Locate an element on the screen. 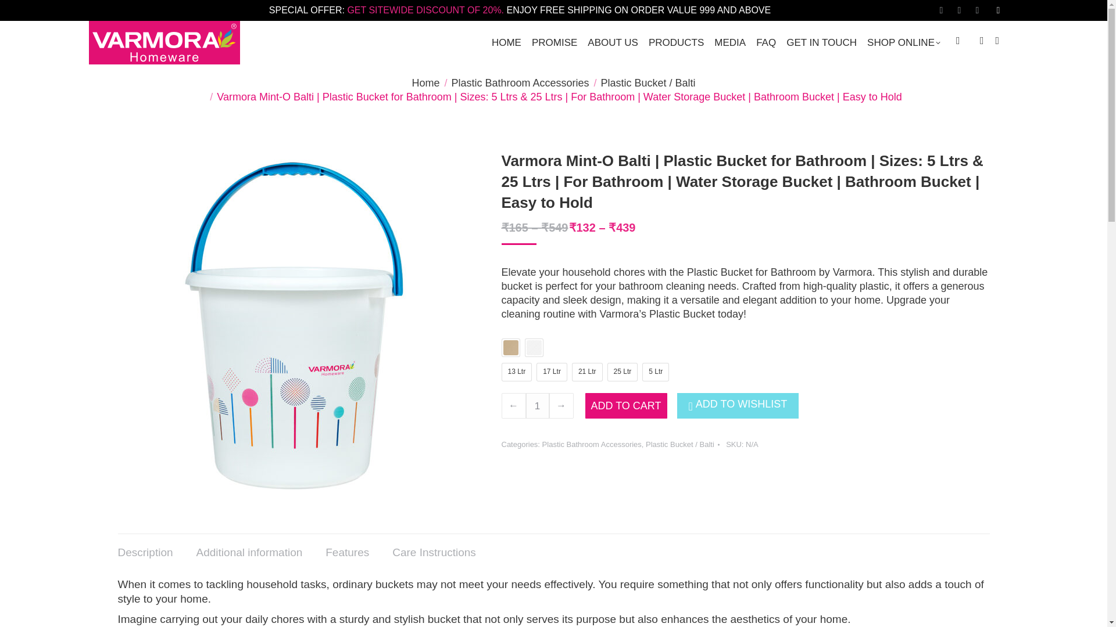 The image size is (1116, 627). X page opens in new window is located at coordinates (959, 10).